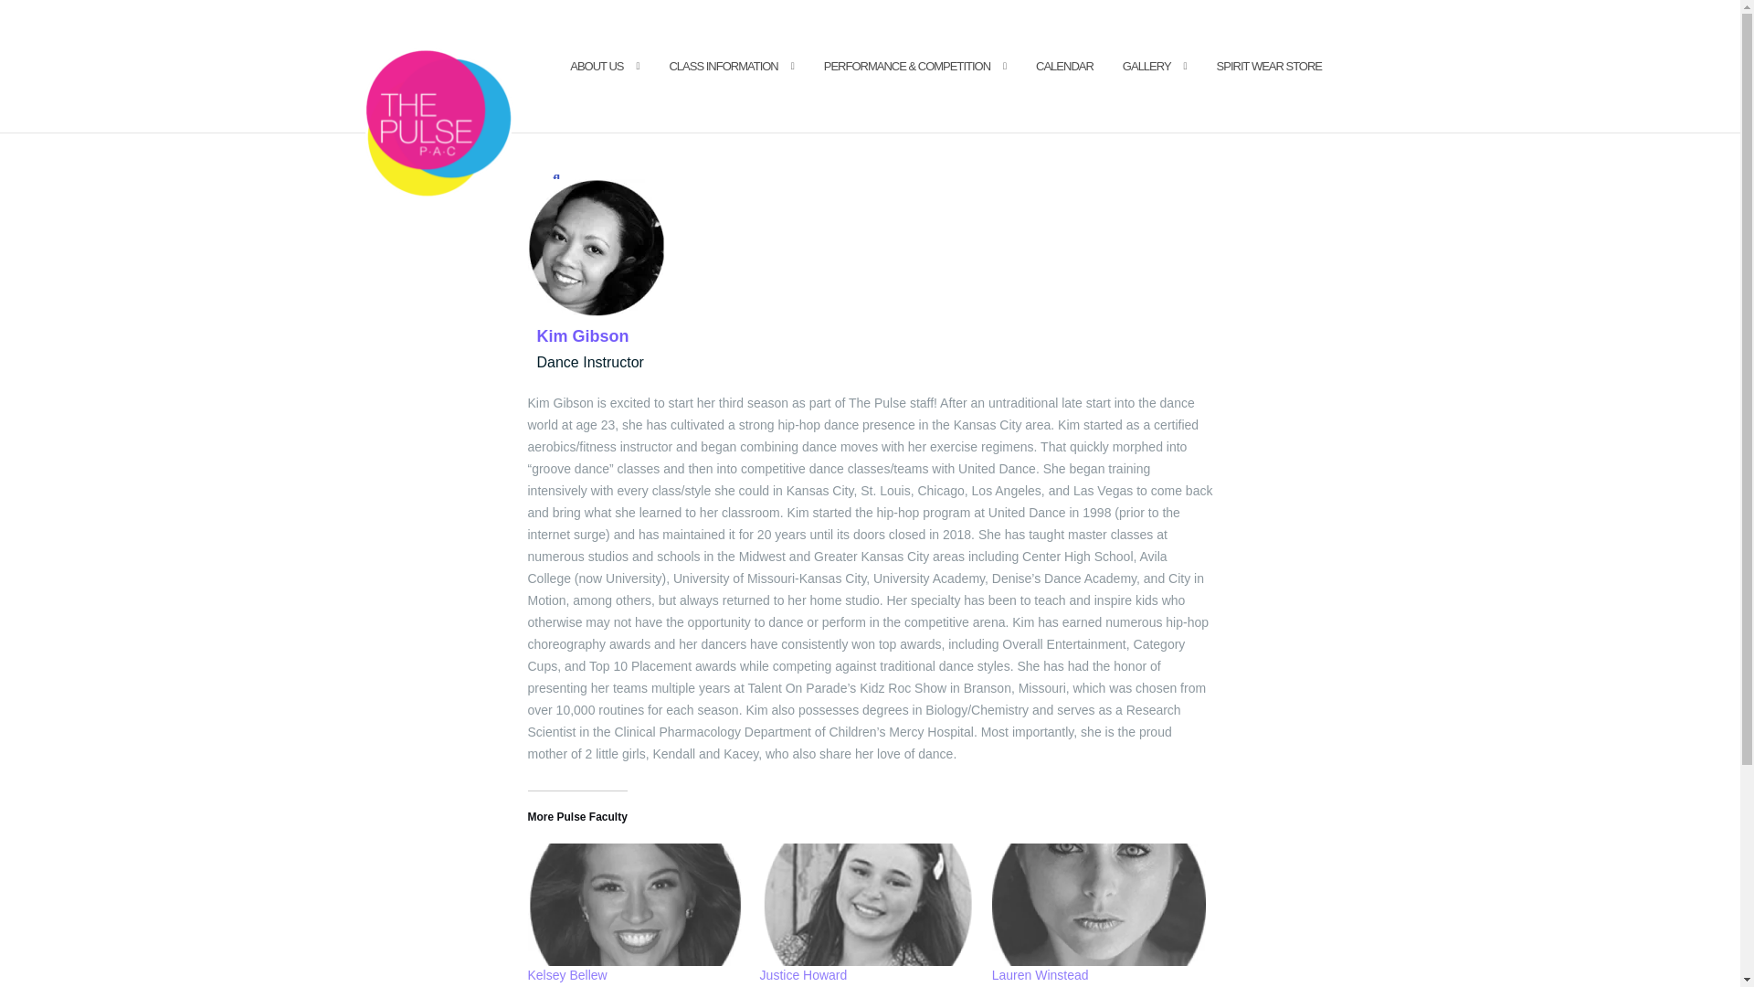 The width and height of the screenshot is (1754, 987). Describe the element at coordinates (596, 68) in the screenshot. I see `ABOUT US` at that location.